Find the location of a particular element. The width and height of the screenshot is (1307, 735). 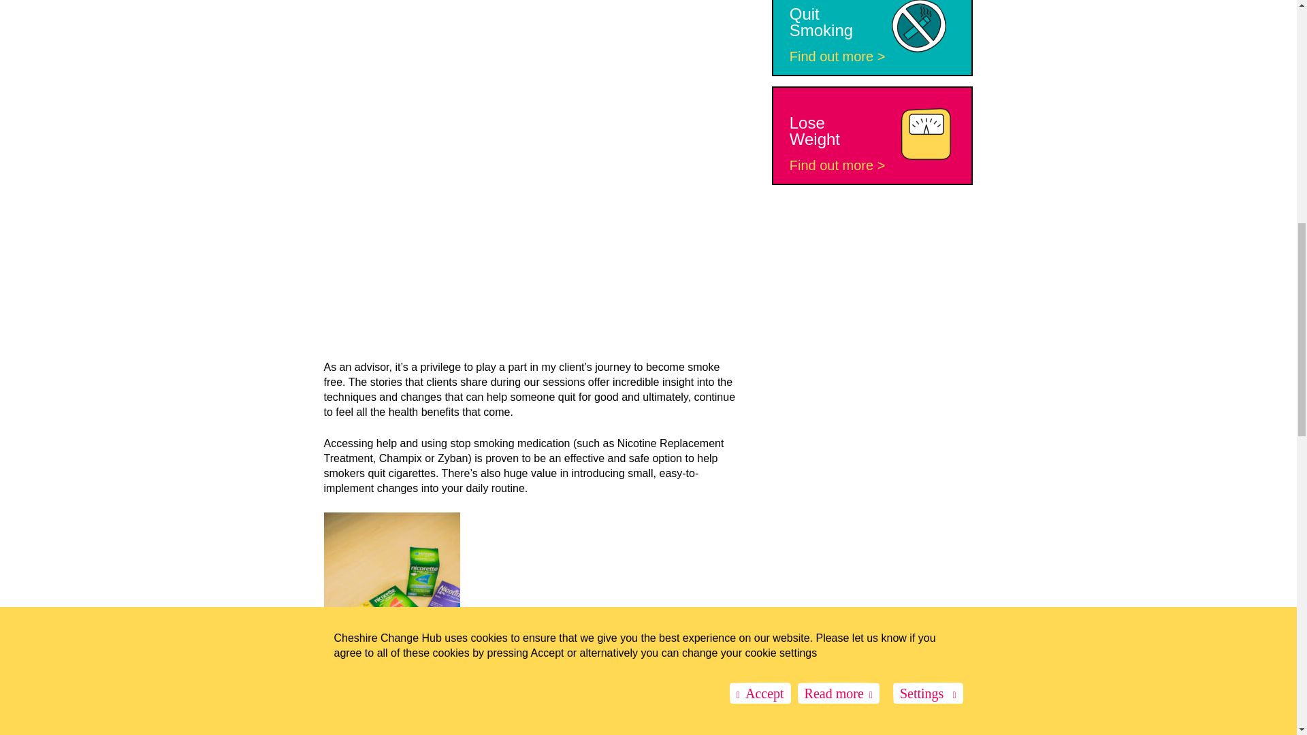

Sarah Stop Smoking Tips is located at coordinates (416, 154).